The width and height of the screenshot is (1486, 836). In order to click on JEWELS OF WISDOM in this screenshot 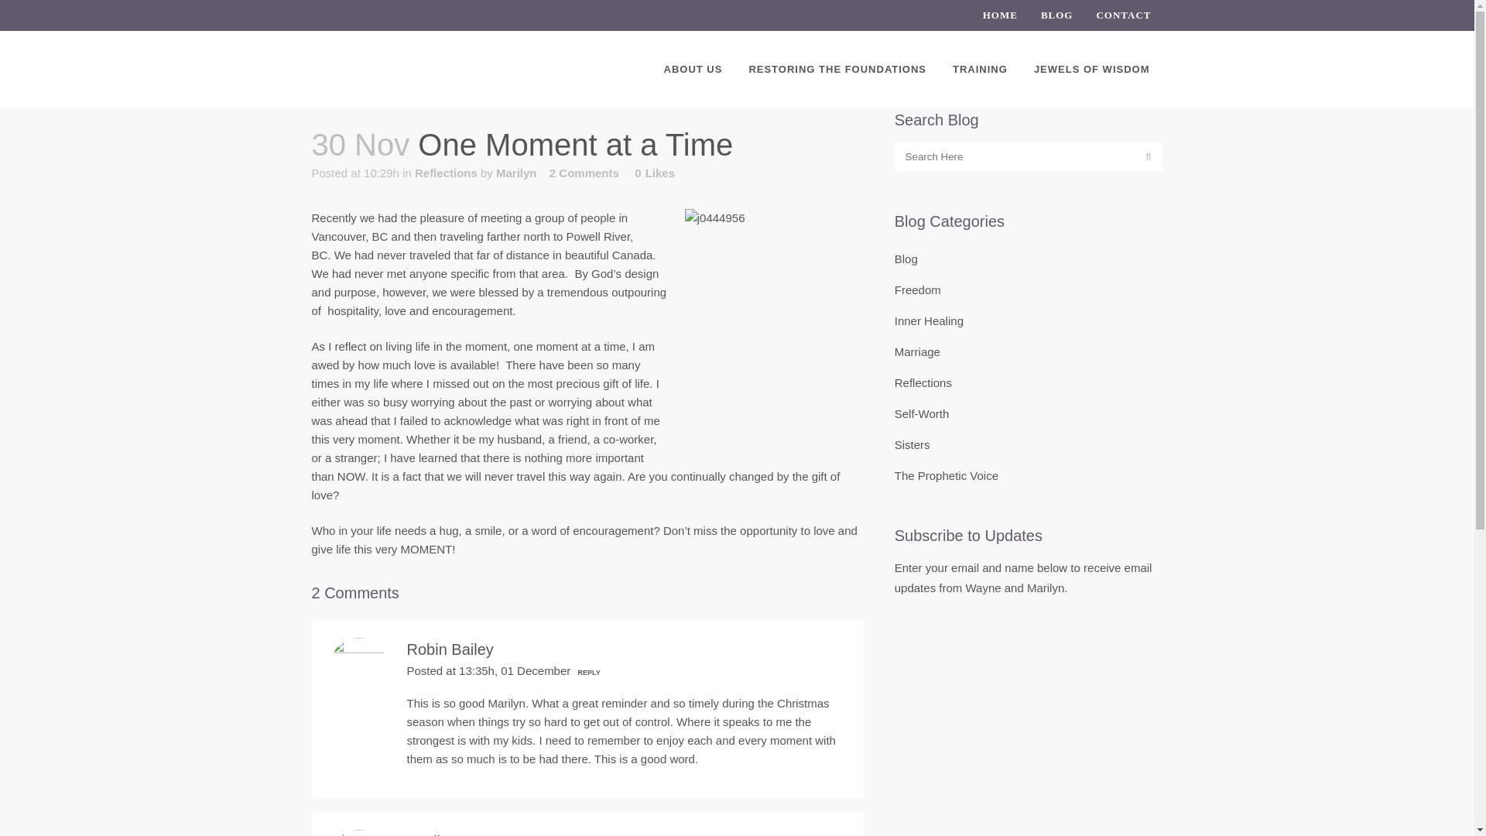, I will do `click(1092, 70)`.